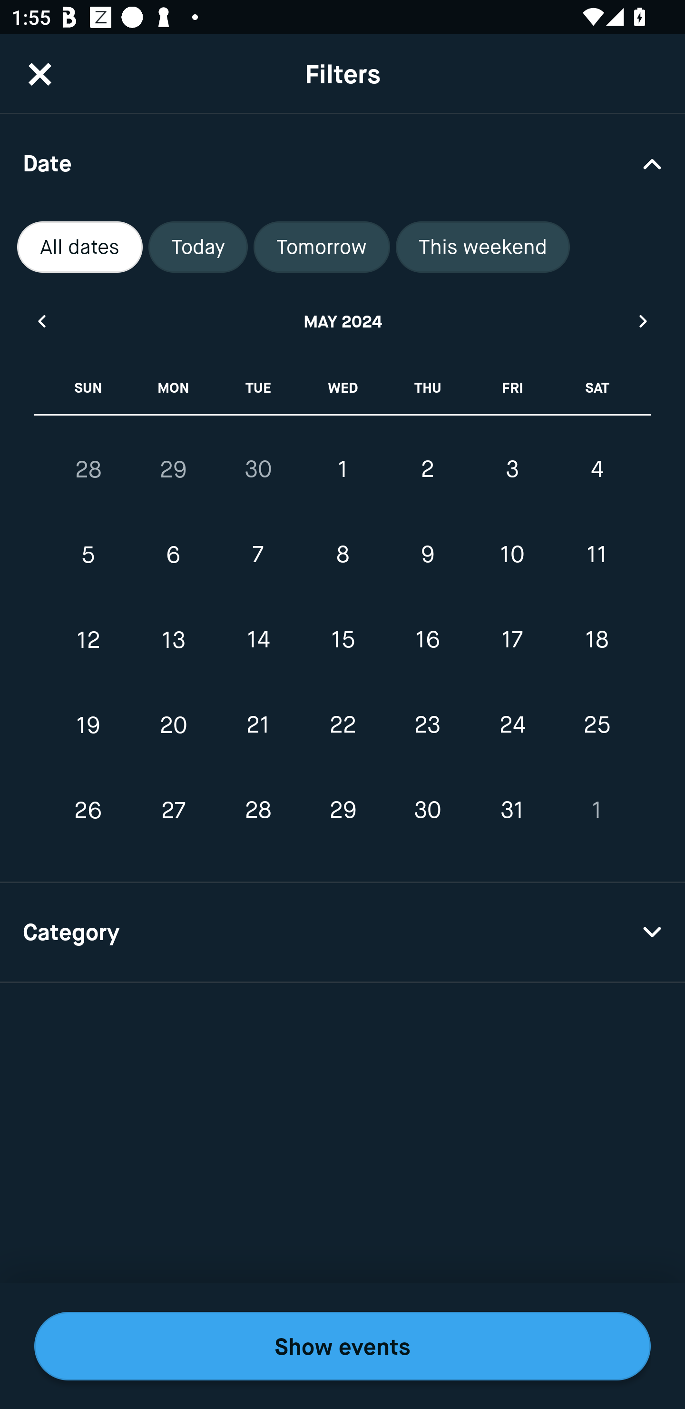 The height and width of the screenshot is (1409, 685). What do you see at coordinates (88, 640) in the screenshot?
I see `12` at bounding box center [88, 640].